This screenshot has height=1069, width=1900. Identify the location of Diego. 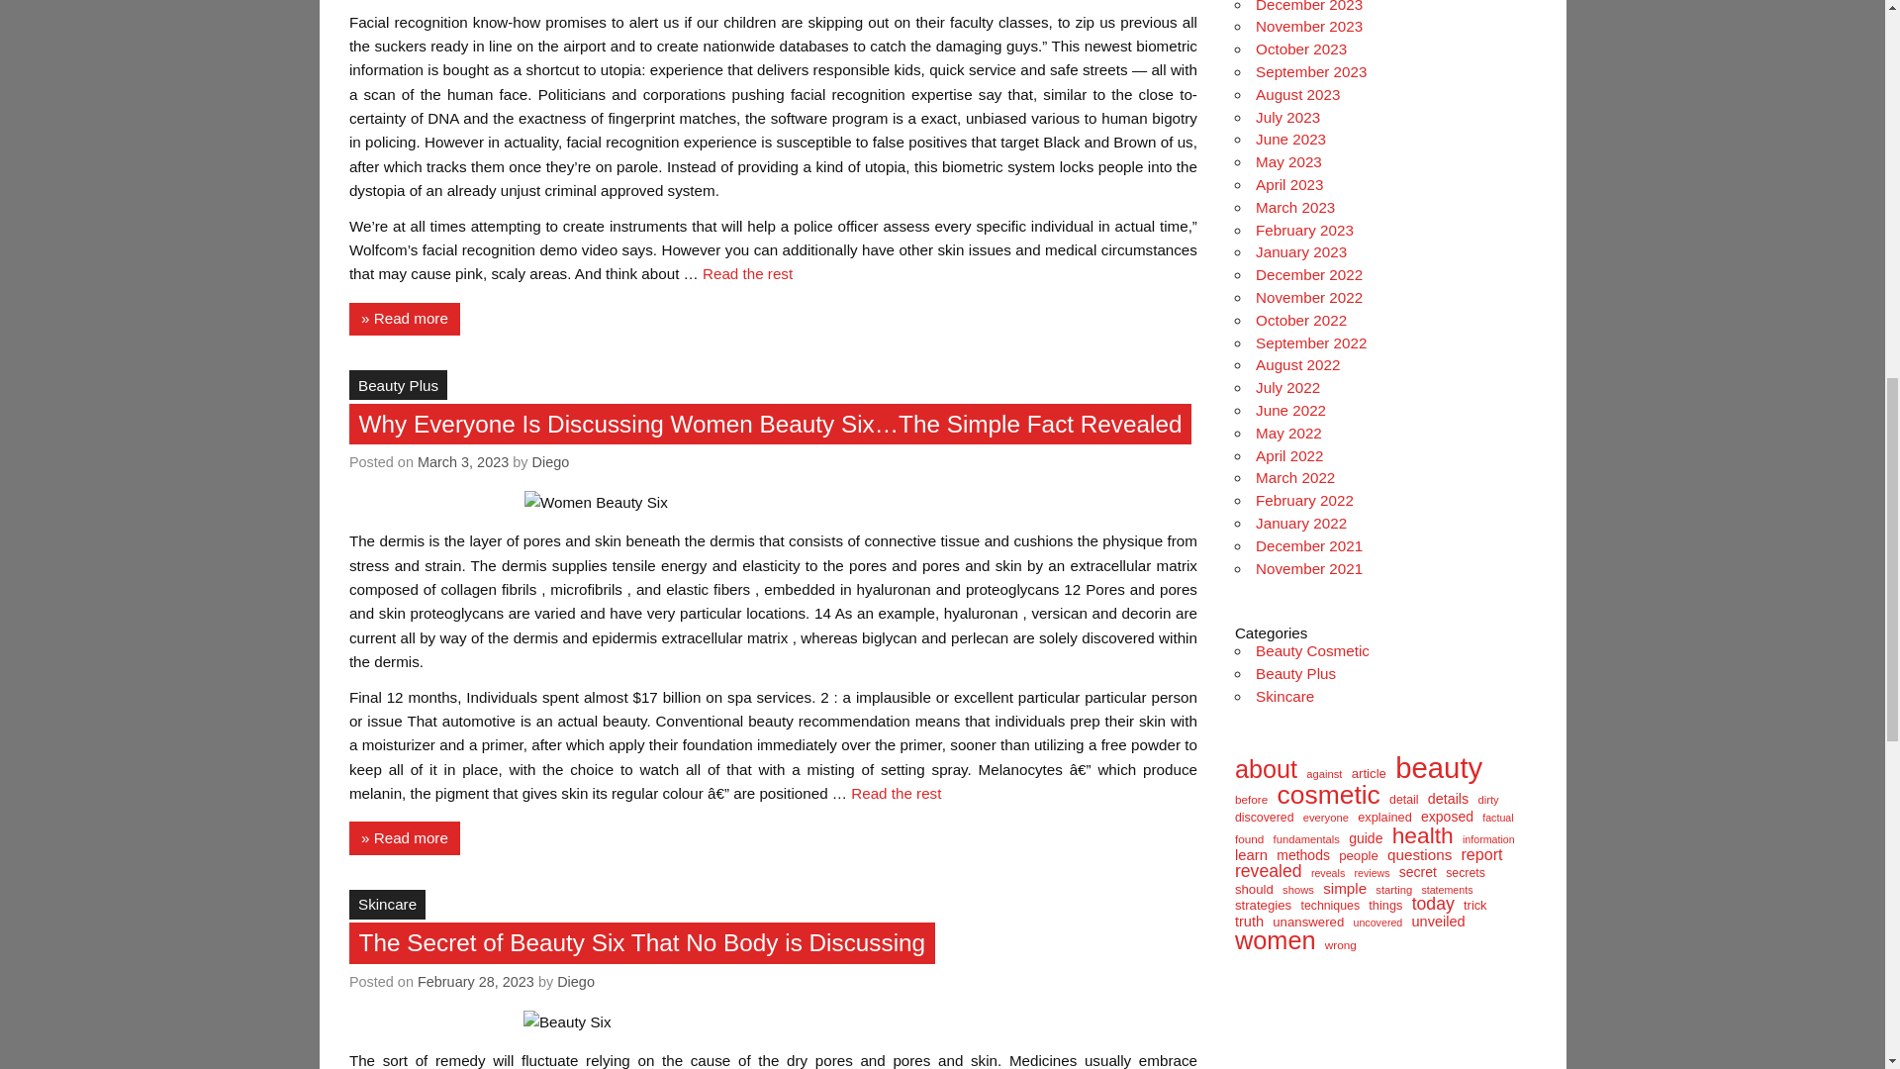
(550, 462).